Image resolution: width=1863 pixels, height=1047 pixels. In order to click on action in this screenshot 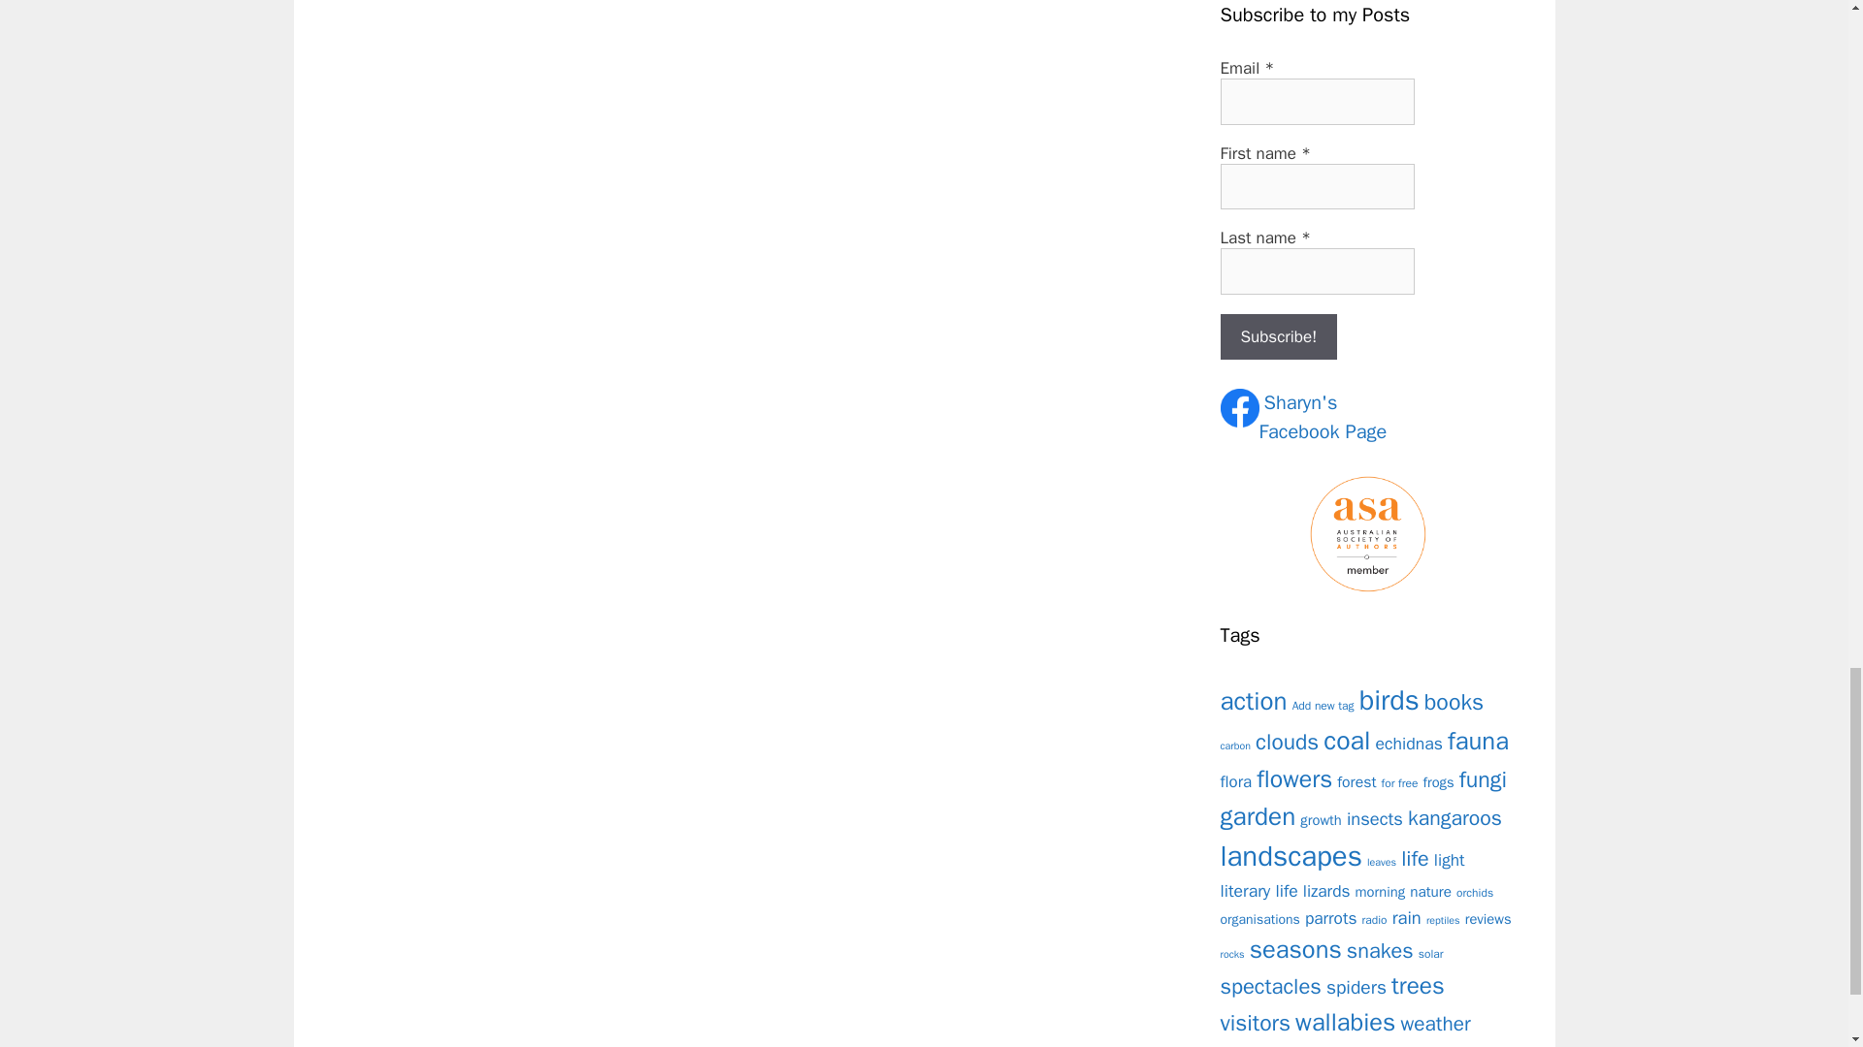, I will do `click(1317, 186)`.